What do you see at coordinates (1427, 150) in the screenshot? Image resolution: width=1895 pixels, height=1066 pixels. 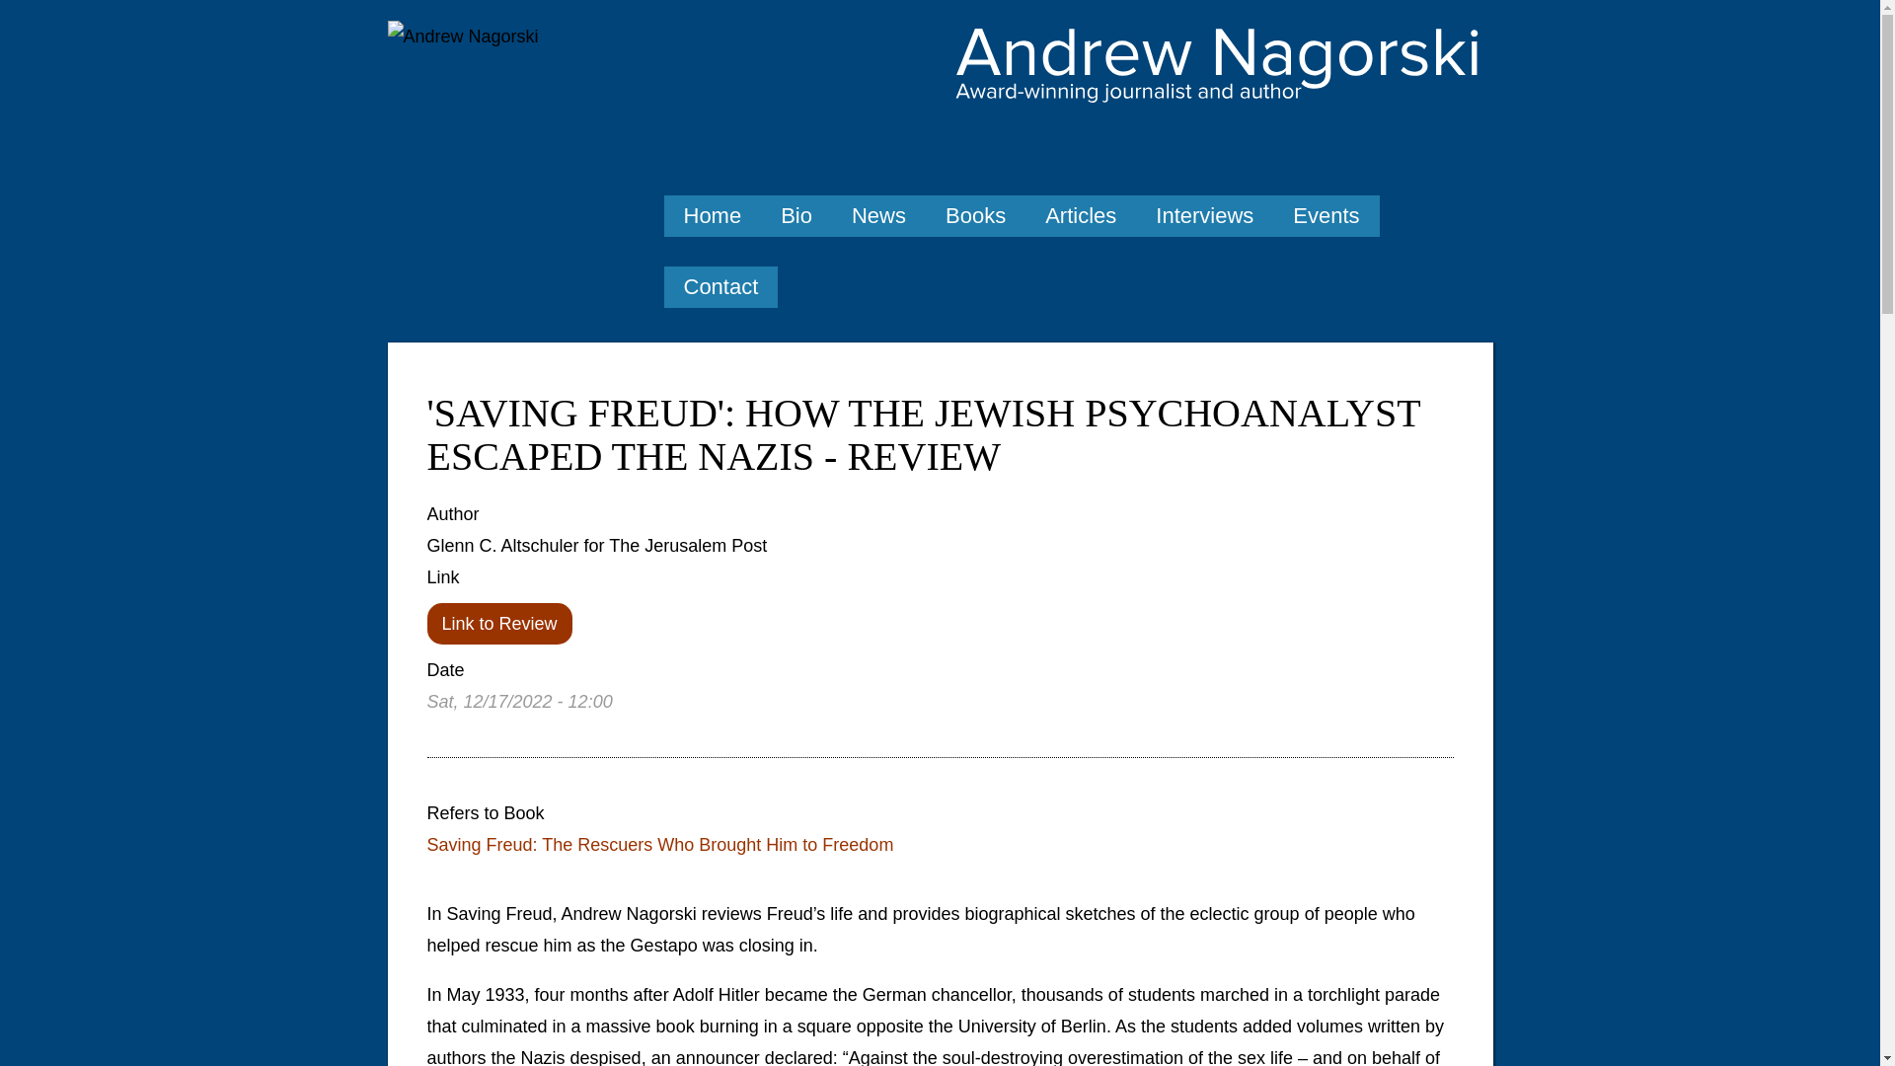 I see `X` at bounding box center [1427, 150].